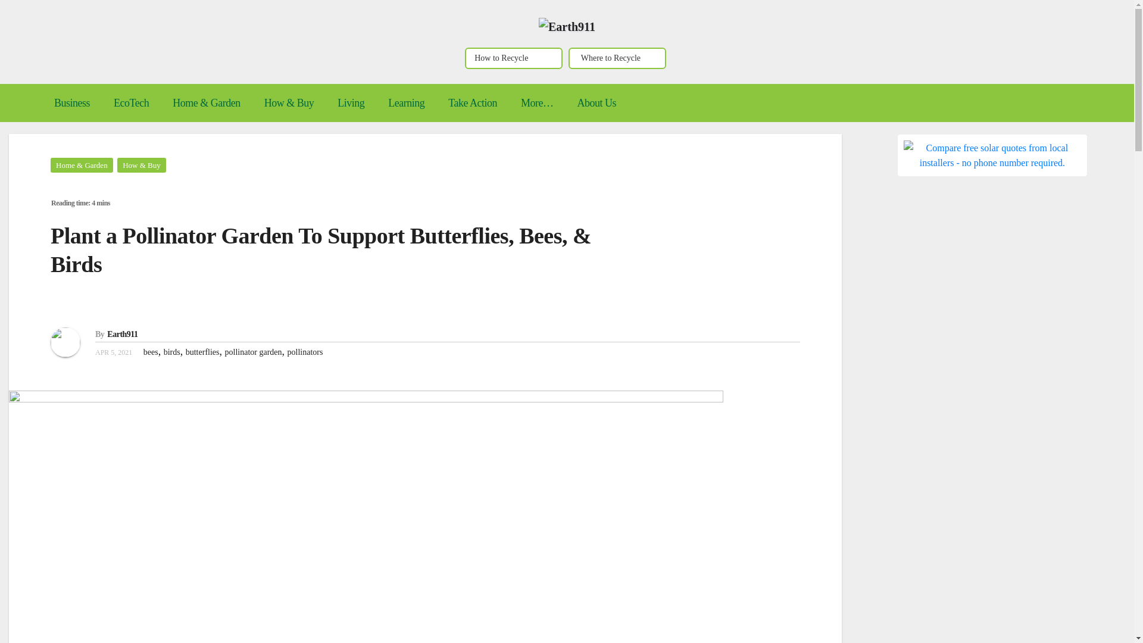  I want to click on About Us, so click(596, 102).